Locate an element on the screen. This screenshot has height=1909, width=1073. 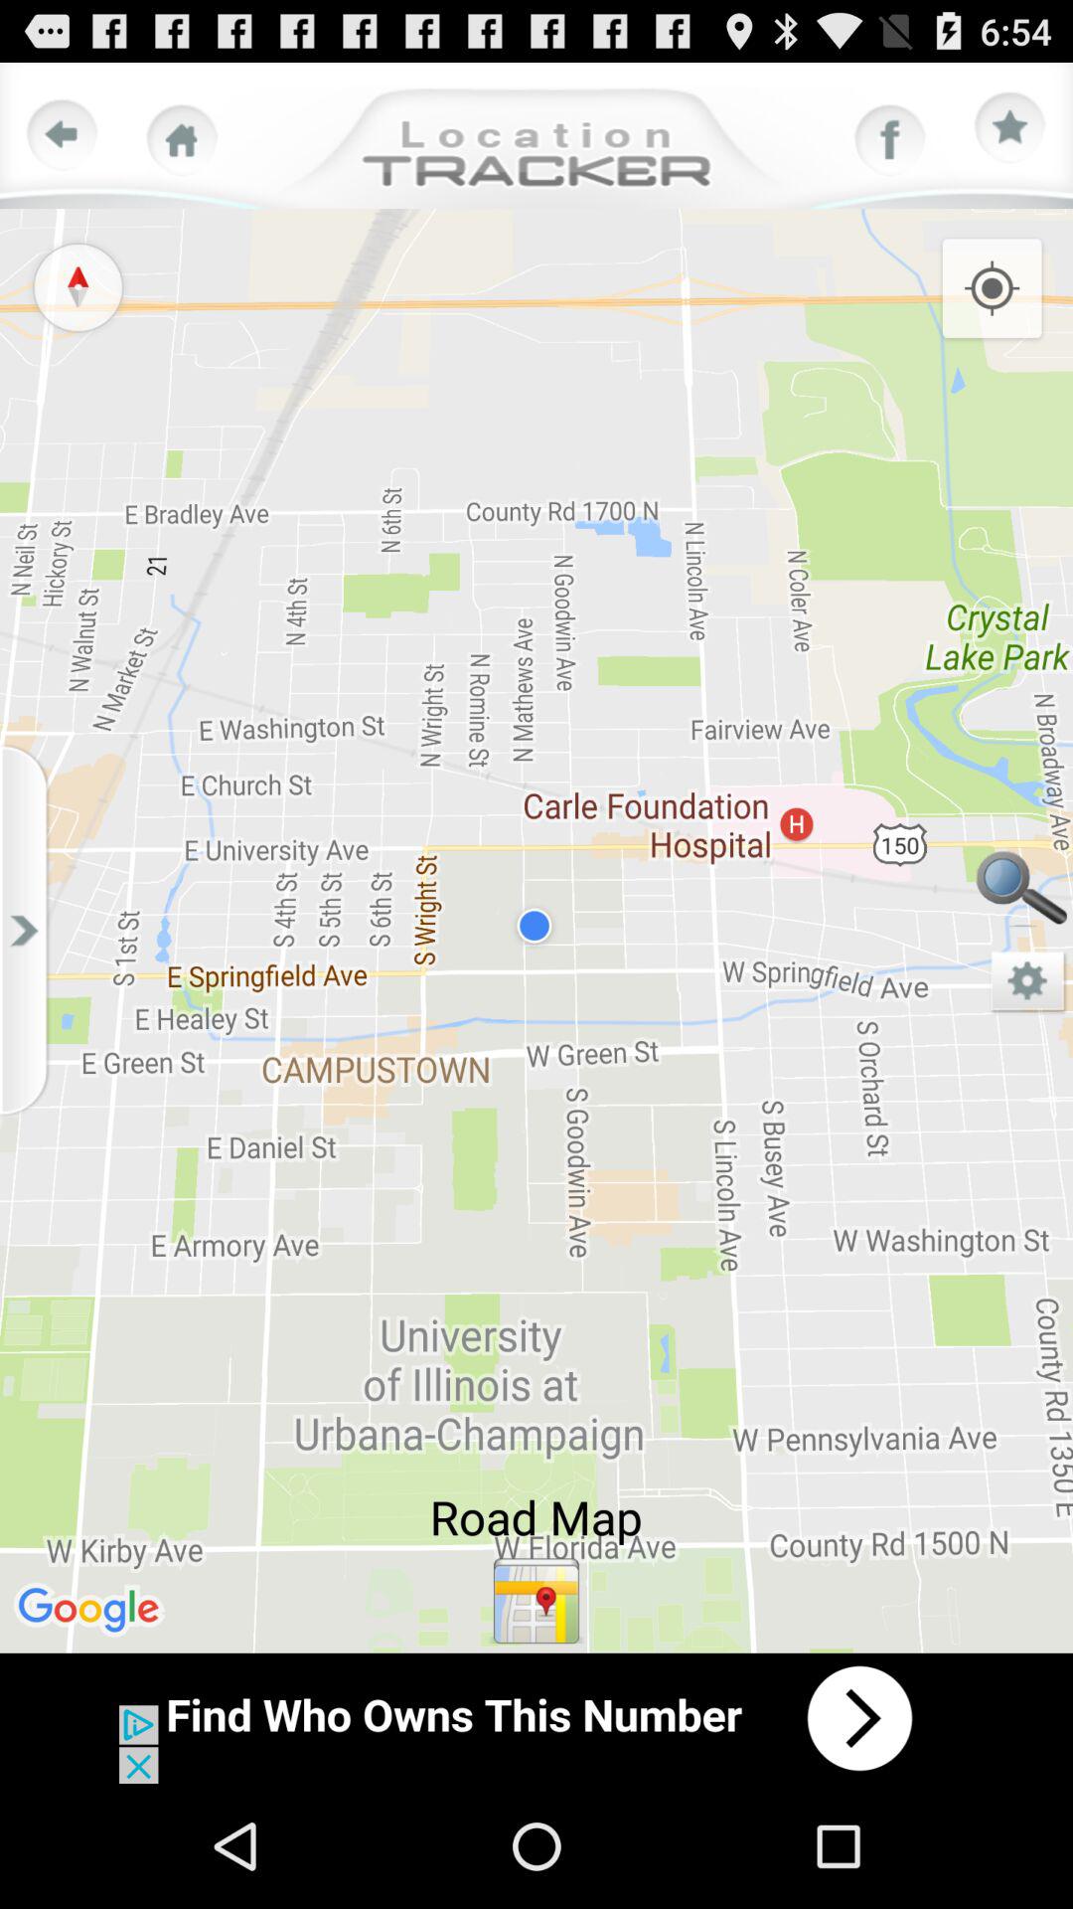
learn about this product is located at coordinates (536, 1718).